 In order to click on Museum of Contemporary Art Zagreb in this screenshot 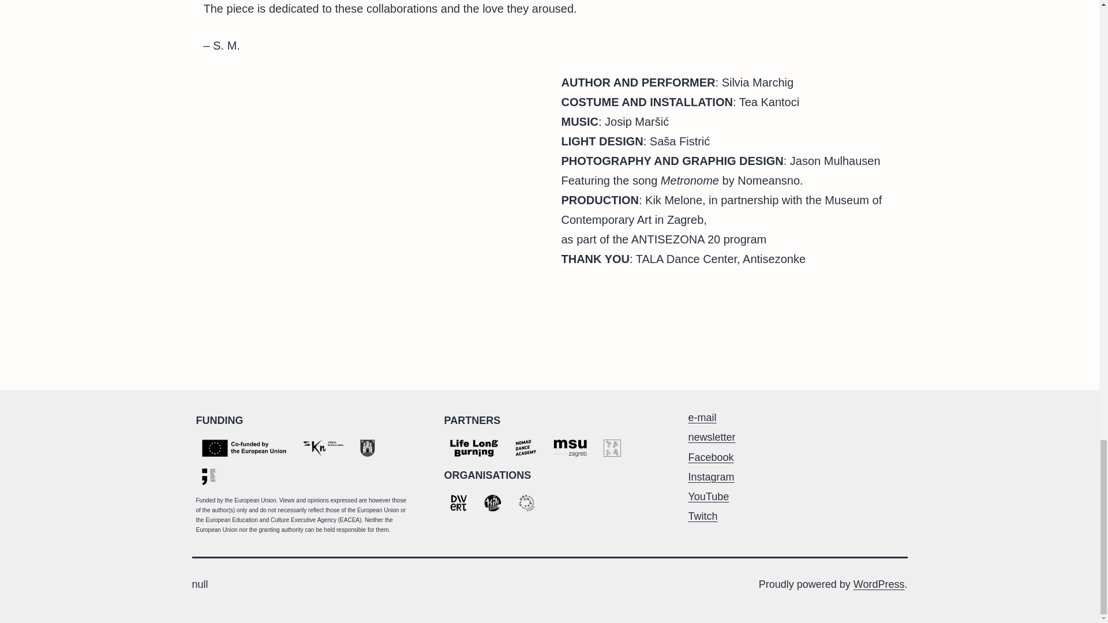, I will do `click(569, 448)`.